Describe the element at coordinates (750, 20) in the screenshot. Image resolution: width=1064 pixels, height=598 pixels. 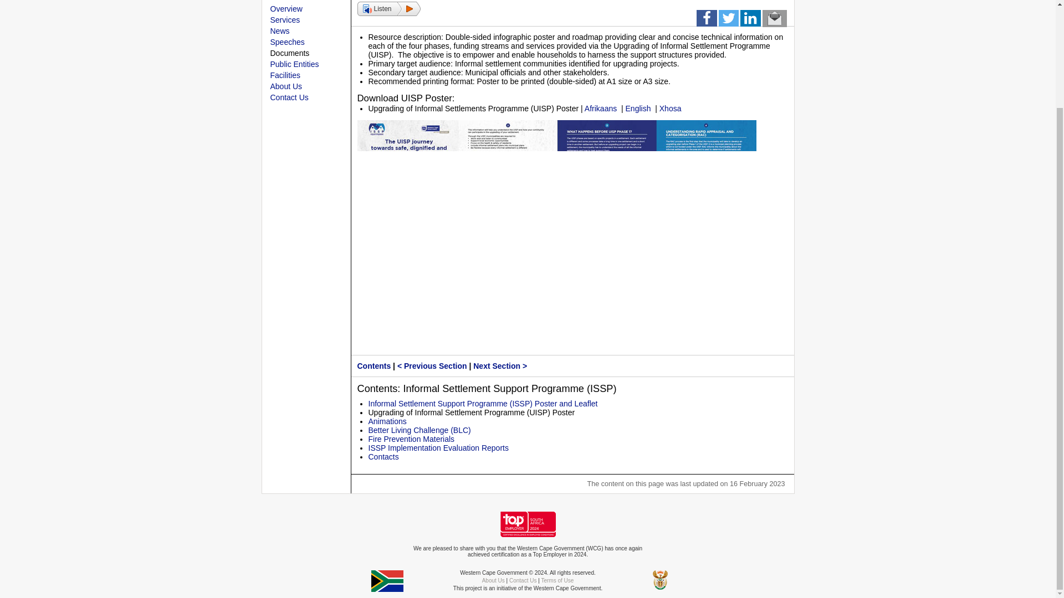
I see `Share on Linkedin` at that location.